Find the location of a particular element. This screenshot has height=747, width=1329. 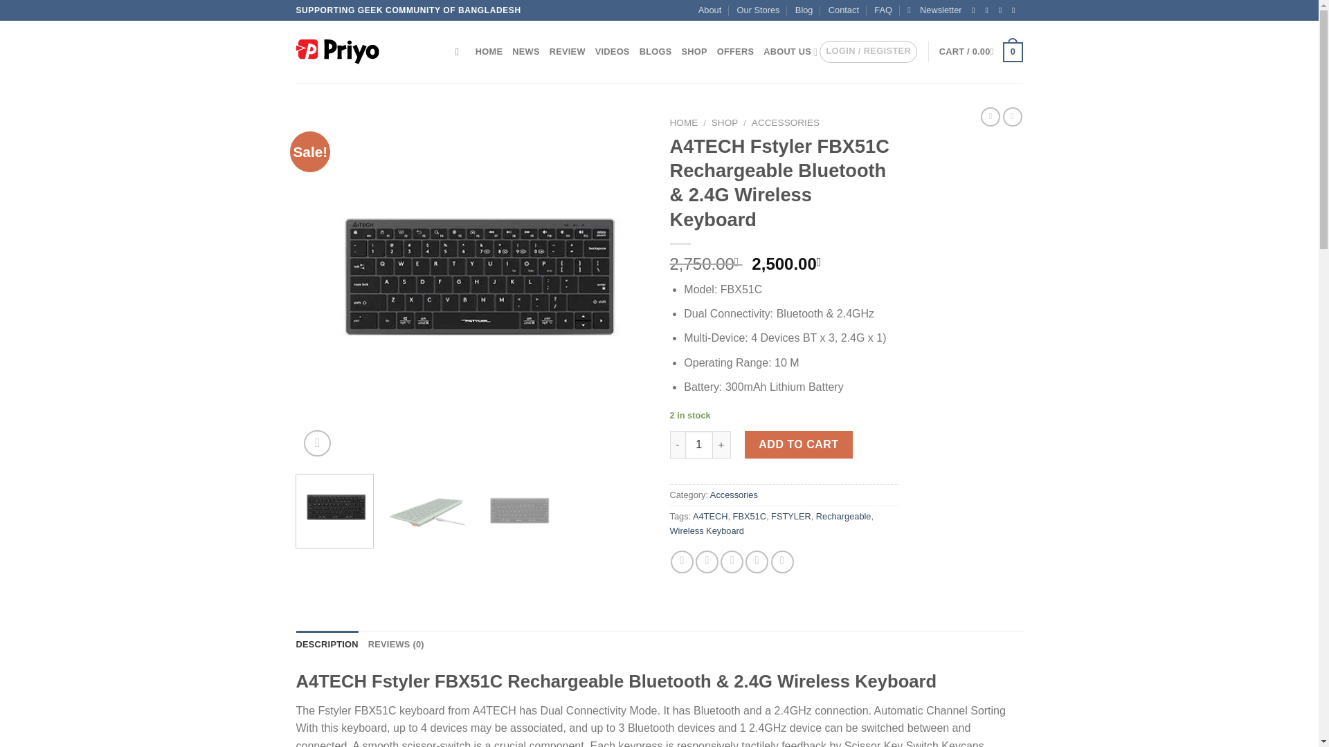

Zoom is located at coordinates (317, 443).